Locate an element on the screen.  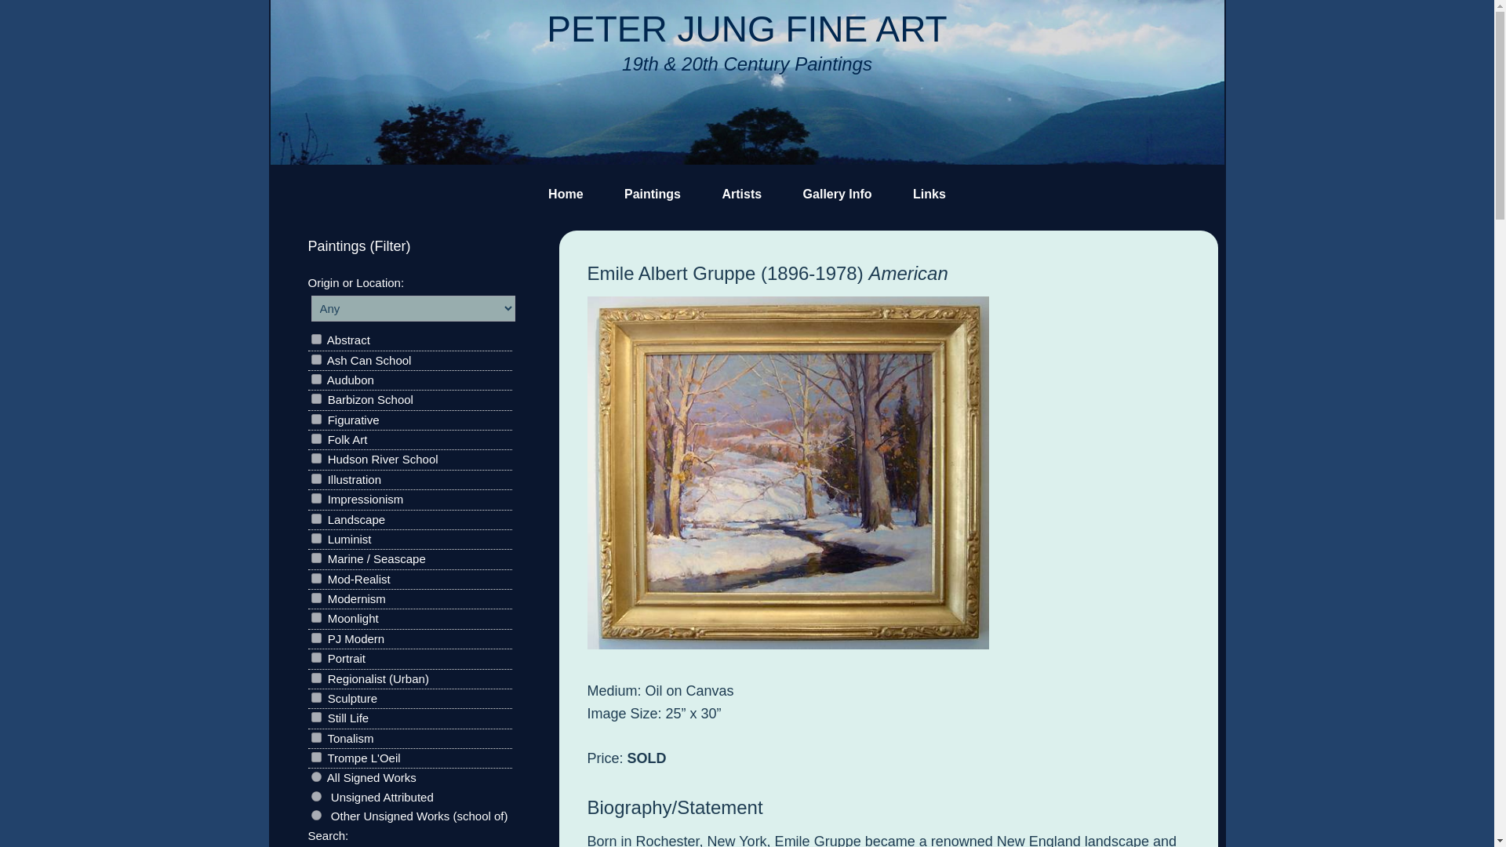
regionalist is located at coordinates (315, 678).